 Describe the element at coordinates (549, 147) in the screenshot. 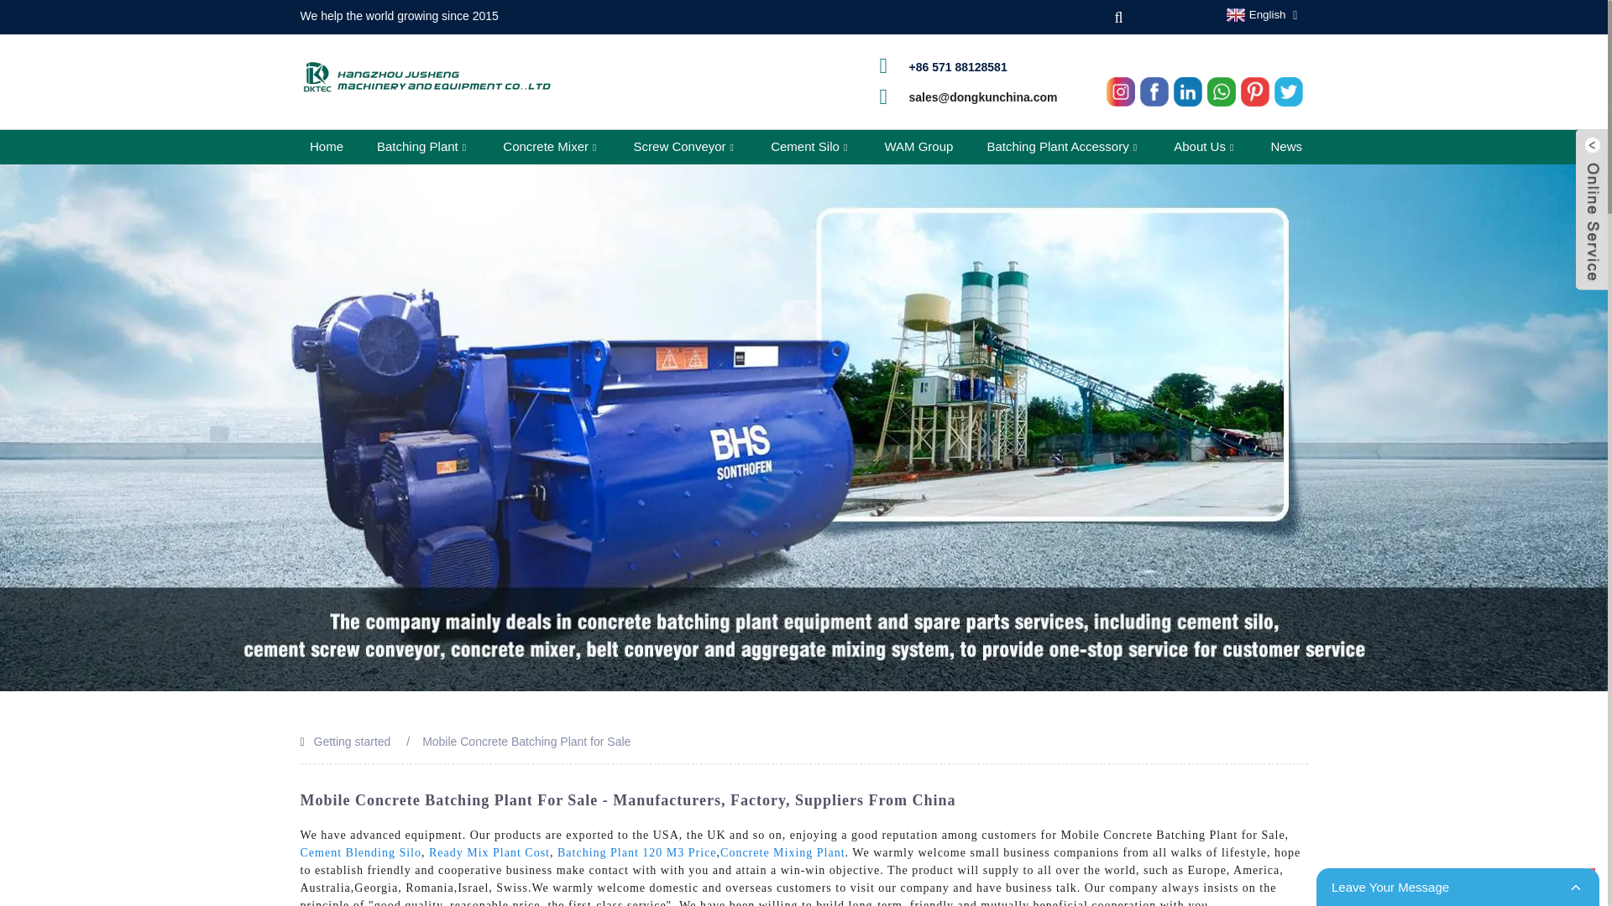

I see `Concrete Mixer` at that location.